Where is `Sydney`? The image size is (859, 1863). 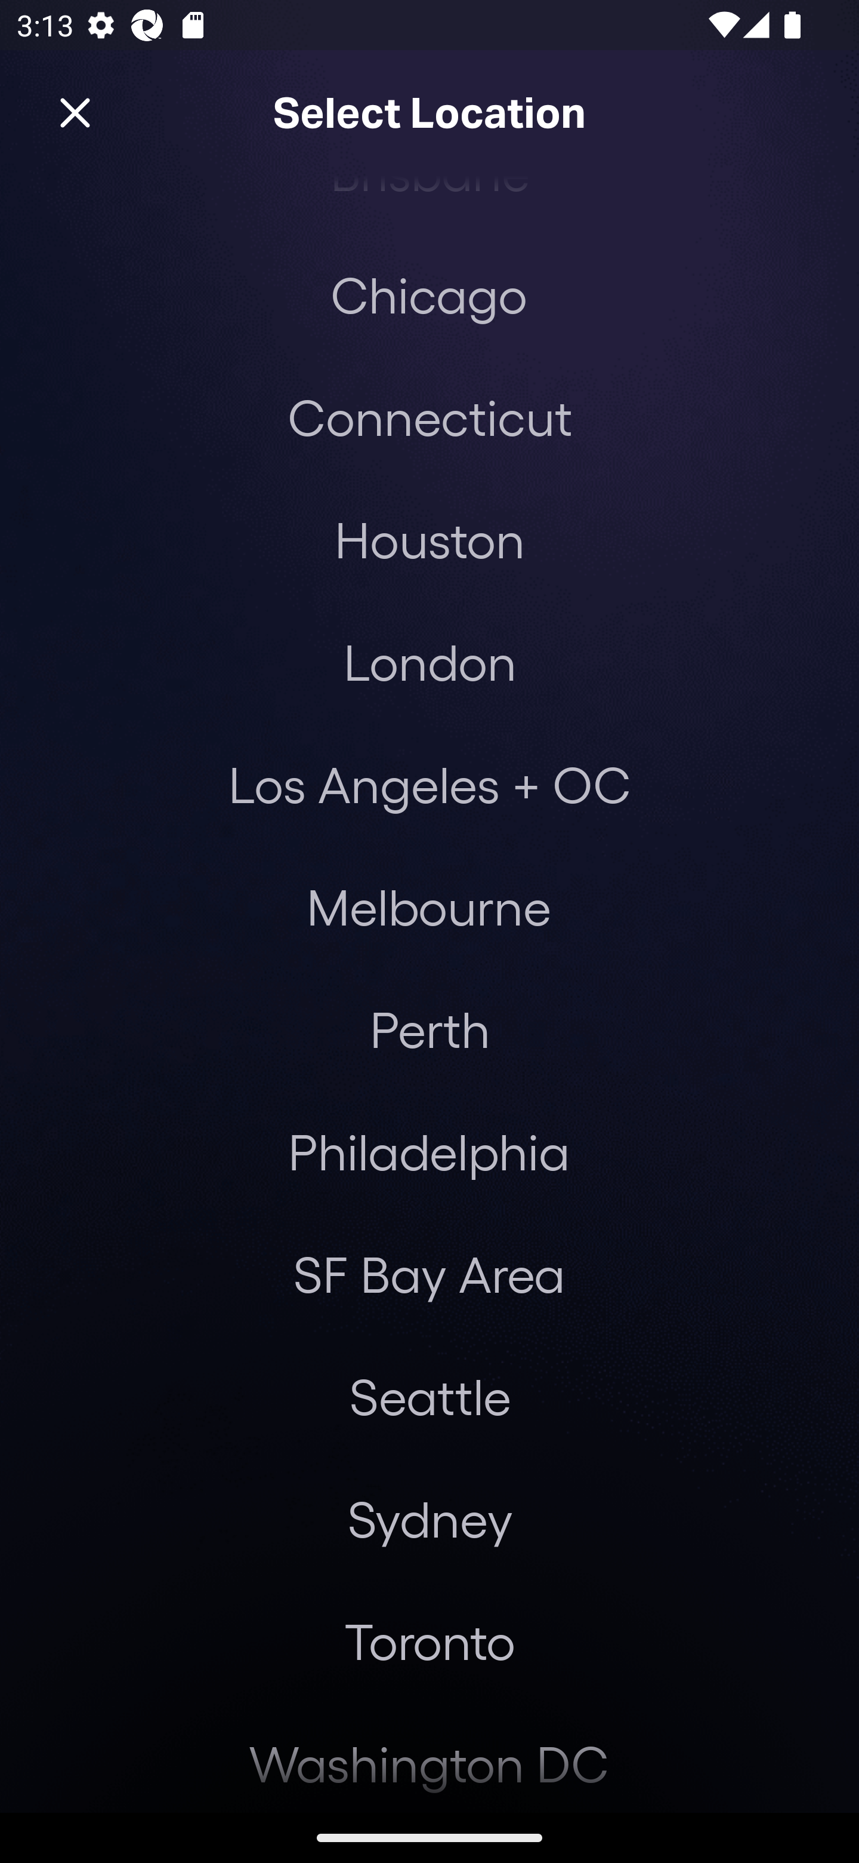 Sydney is located at coordinates (429, 1518).